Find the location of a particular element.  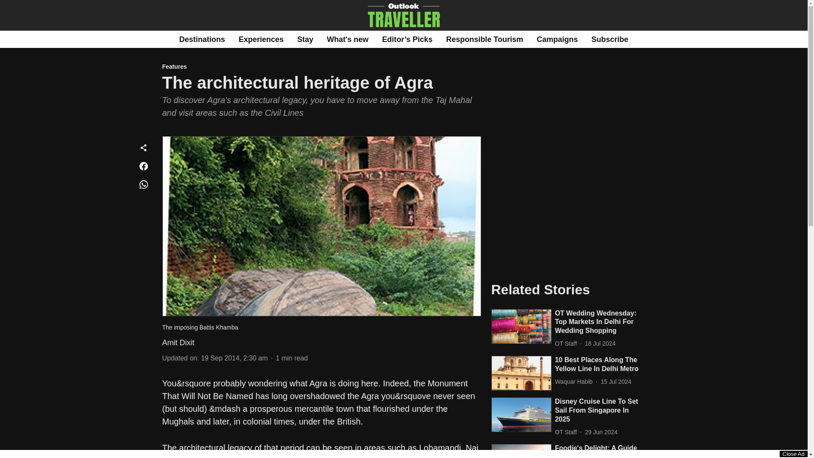

Destinations is located at coordinates (202, 39).